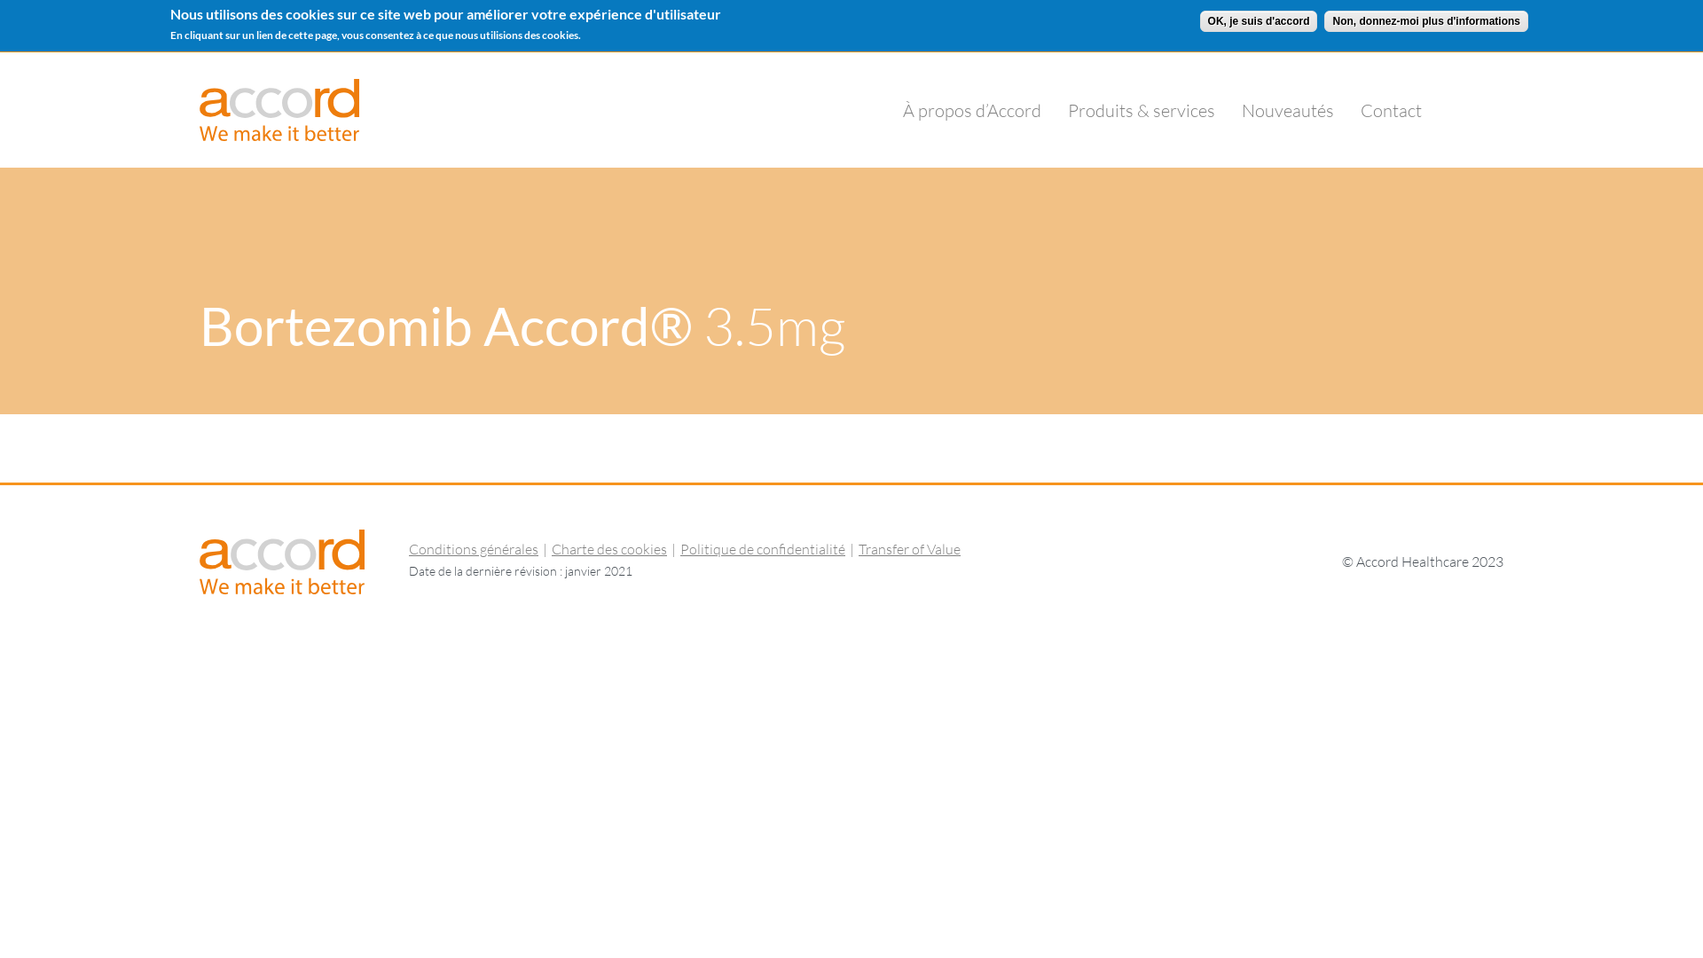 The image size is (1703, 958). Describe the element at coordinates (1456, 27) in the screenshot. I see `Italiano` at that location.